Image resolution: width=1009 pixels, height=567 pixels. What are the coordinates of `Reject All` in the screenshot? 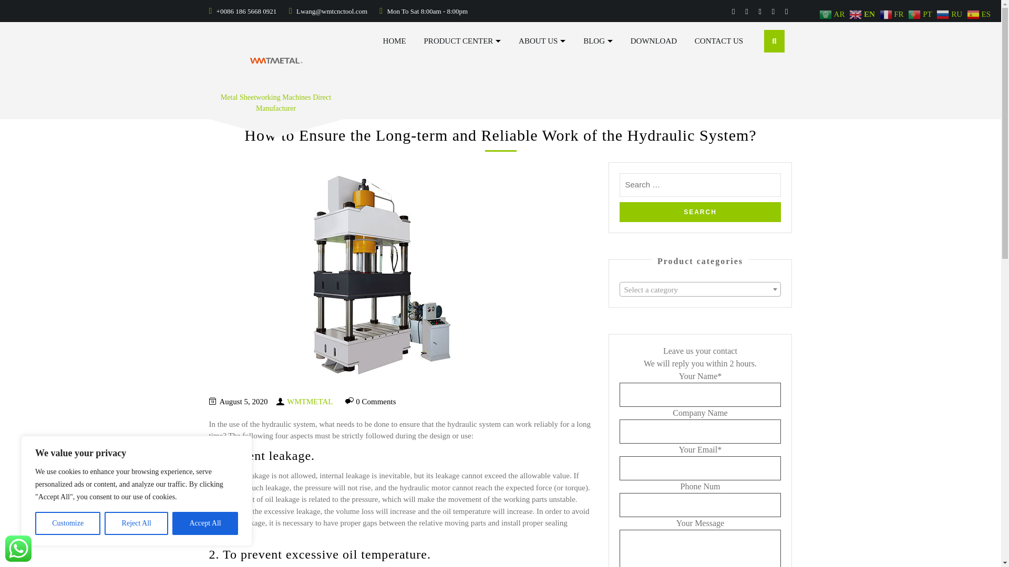 It's located at (137, 523).